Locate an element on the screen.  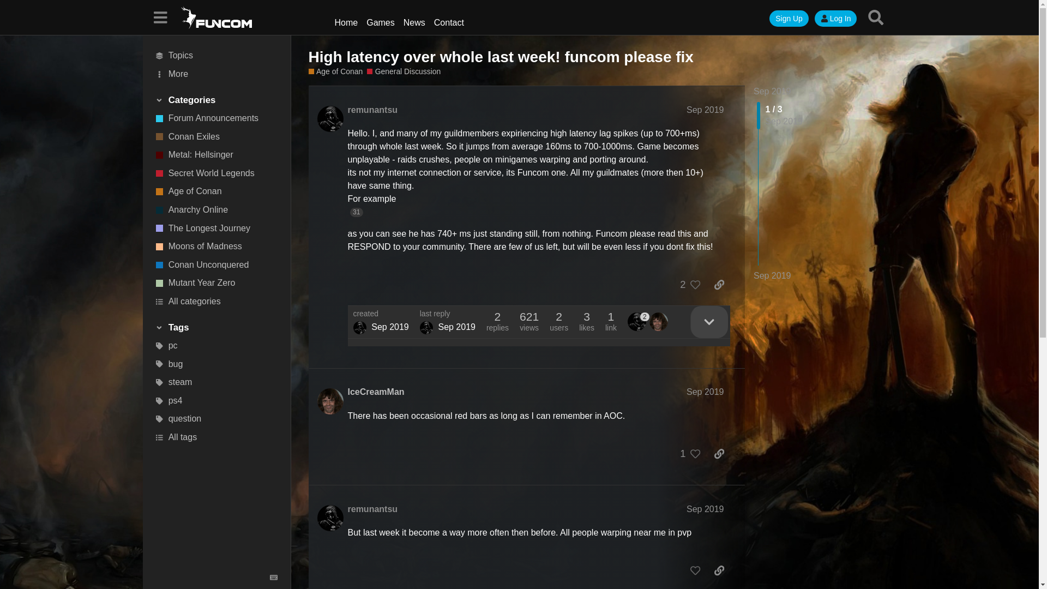
Metal: Hellsinger is located at coordinates (216, 155).